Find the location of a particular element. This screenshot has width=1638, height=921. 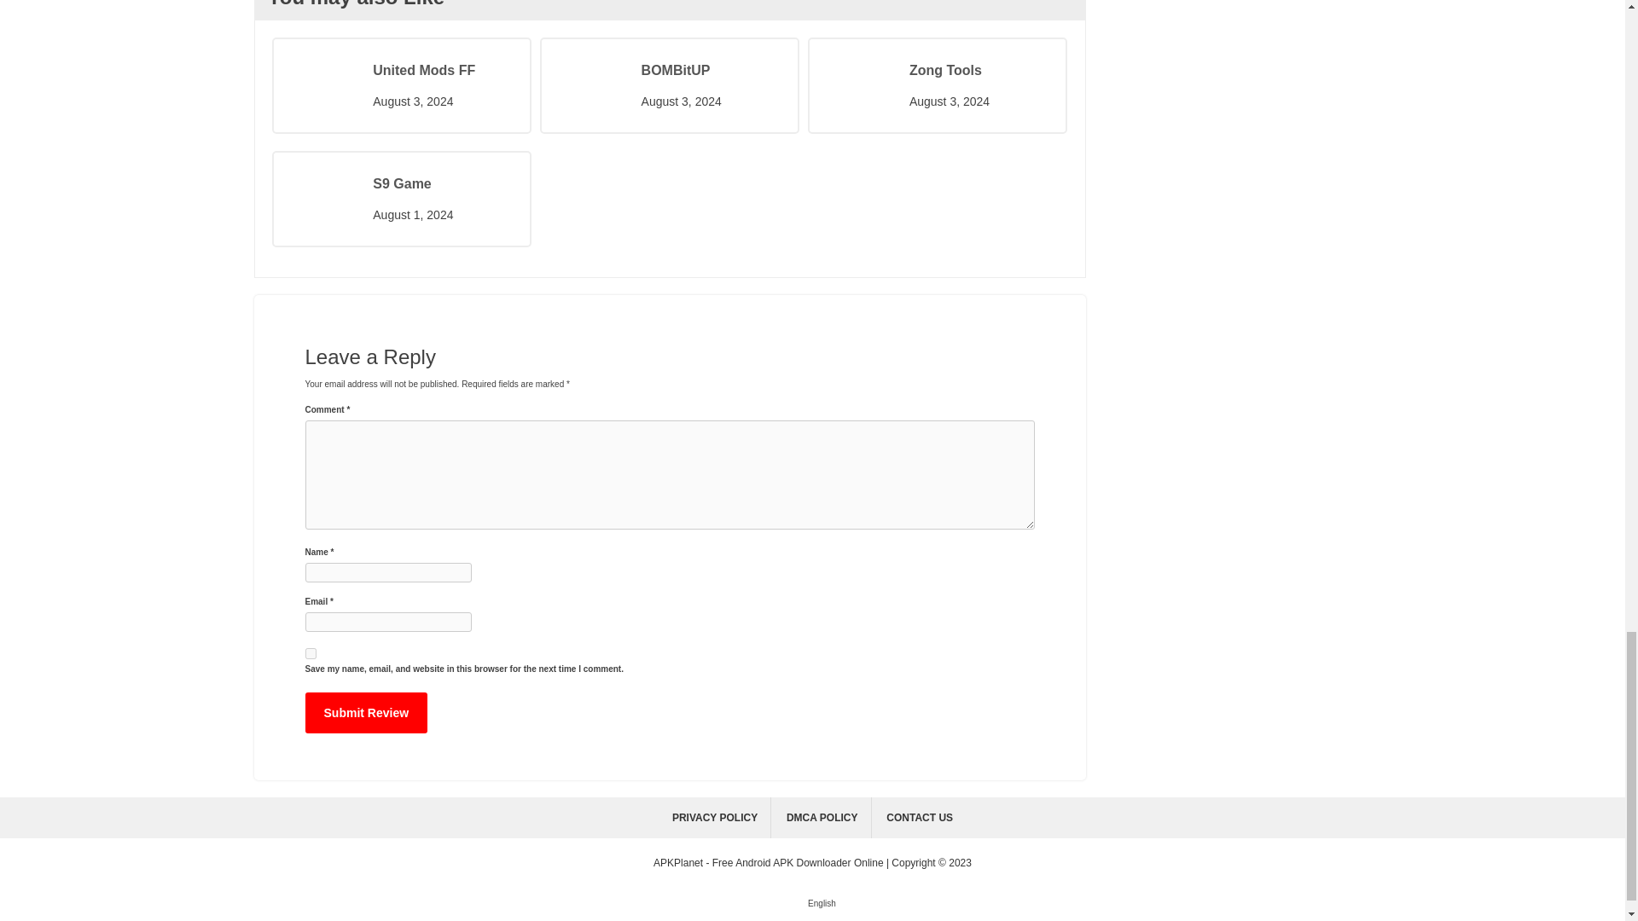

yes is located at coordinates (311, 653).